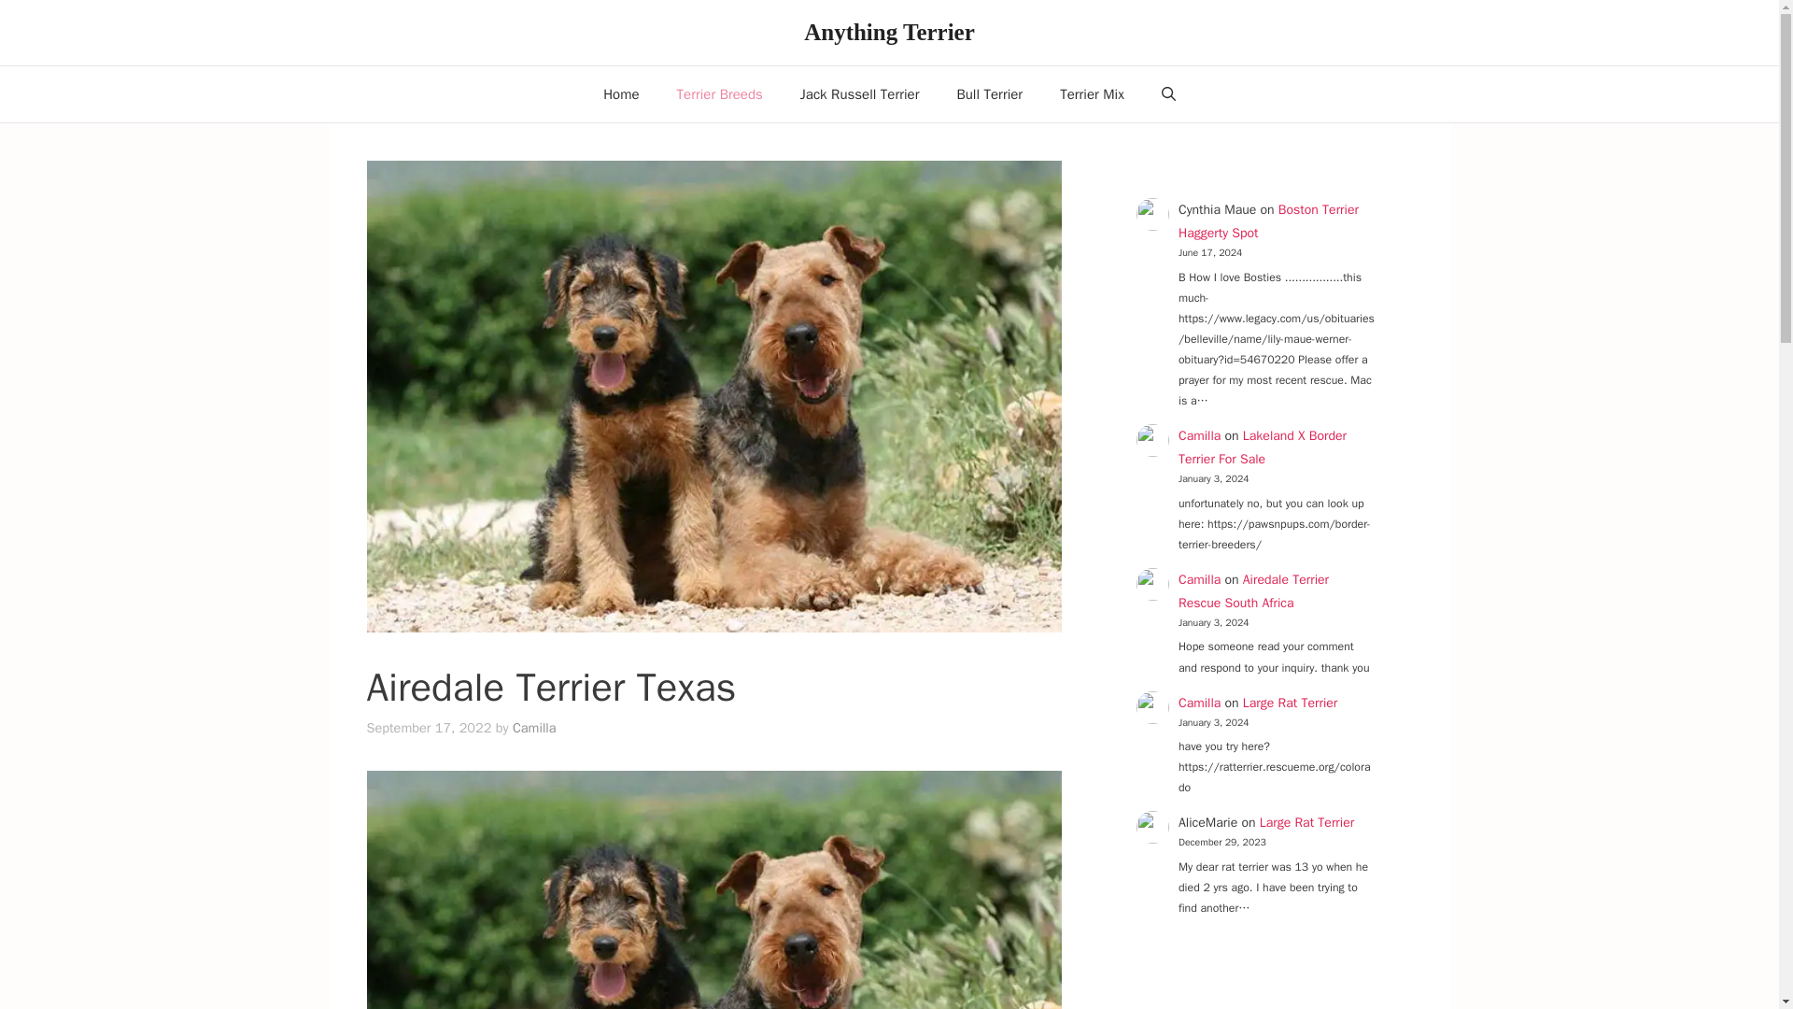 The height and width of the screenshot is (1009, 1793). I want to click on Camilla, so click(1199, 435).